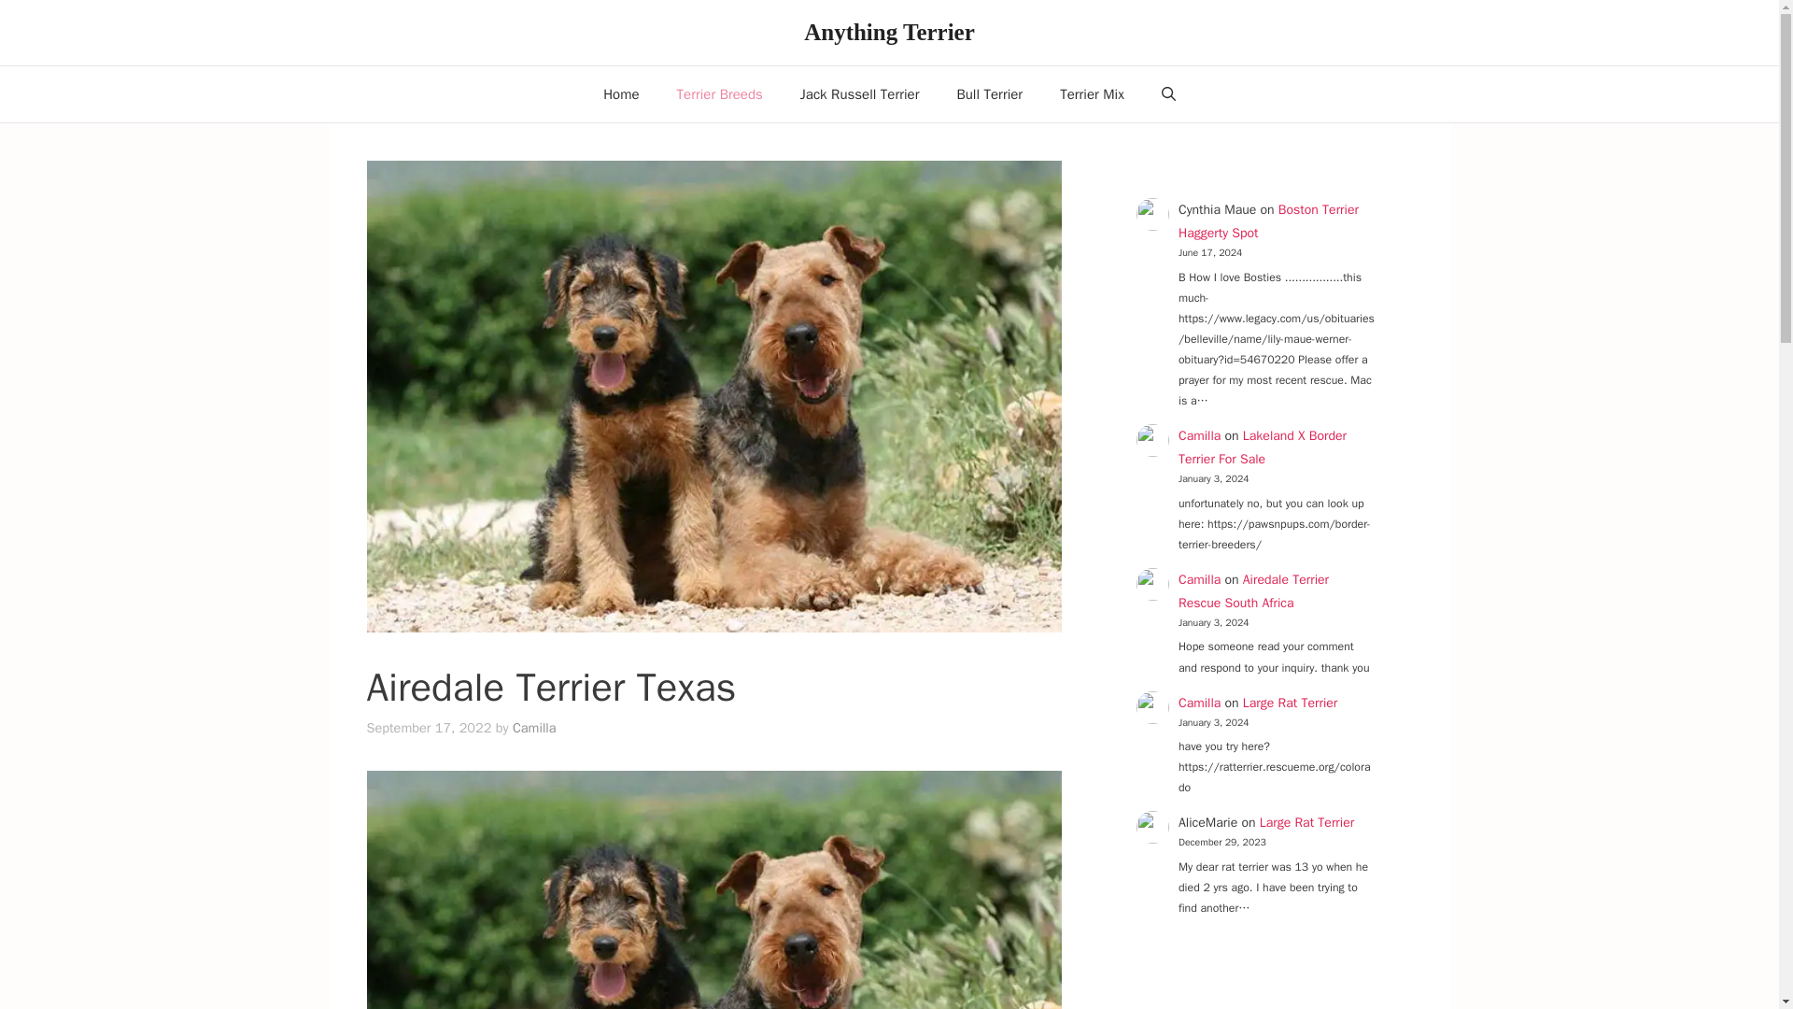 The height and width of the screenshot is (1009, 1793). I want to click on Camilla, so click(1199, 435).